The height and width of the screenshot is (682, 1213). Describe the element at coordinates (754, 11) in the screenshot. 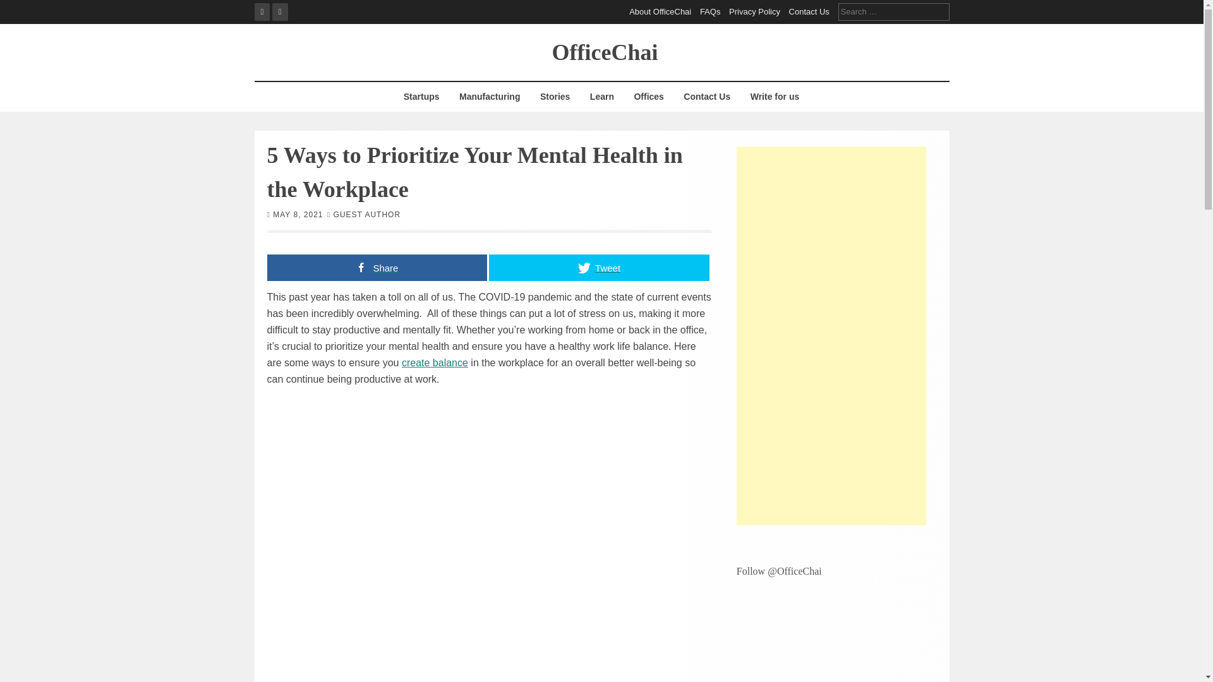

I see `Privacy Policy` at that location.